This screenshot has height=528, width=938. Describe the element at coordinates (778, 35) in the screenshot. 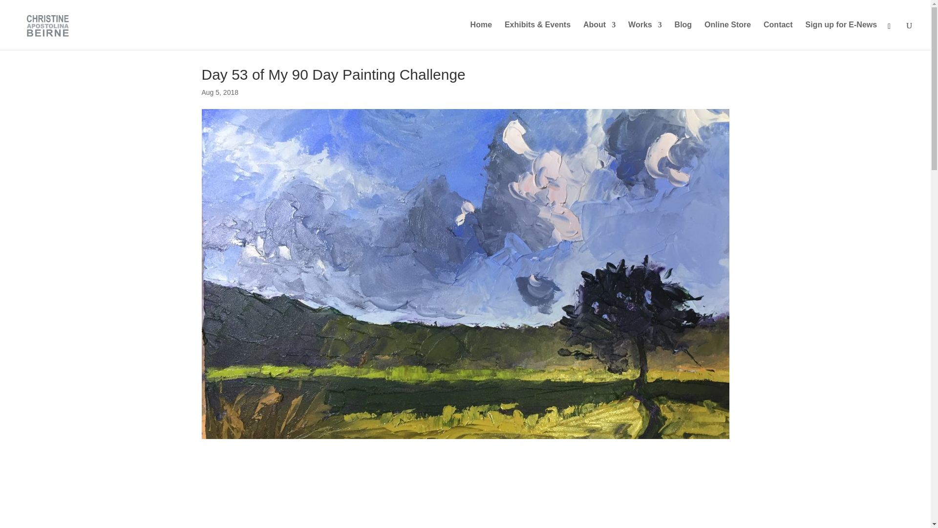

I see `Contact` at that location.